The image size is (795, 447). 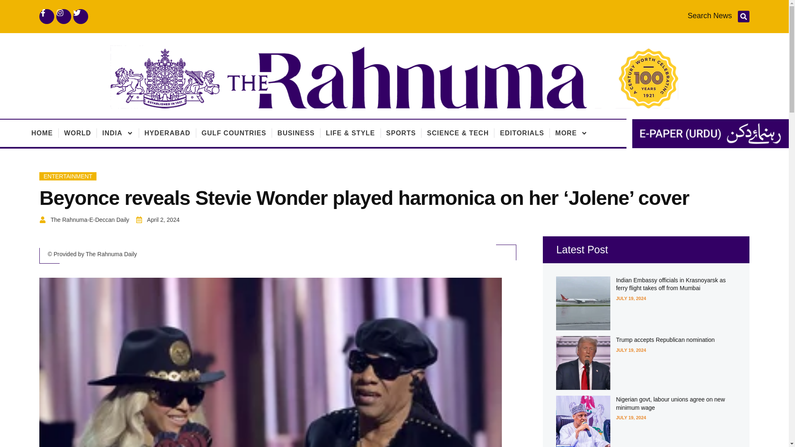 What do you see at coordinates (78, 133) in the screenshot?
I see `WORLD` at bounding box center [78, 133].